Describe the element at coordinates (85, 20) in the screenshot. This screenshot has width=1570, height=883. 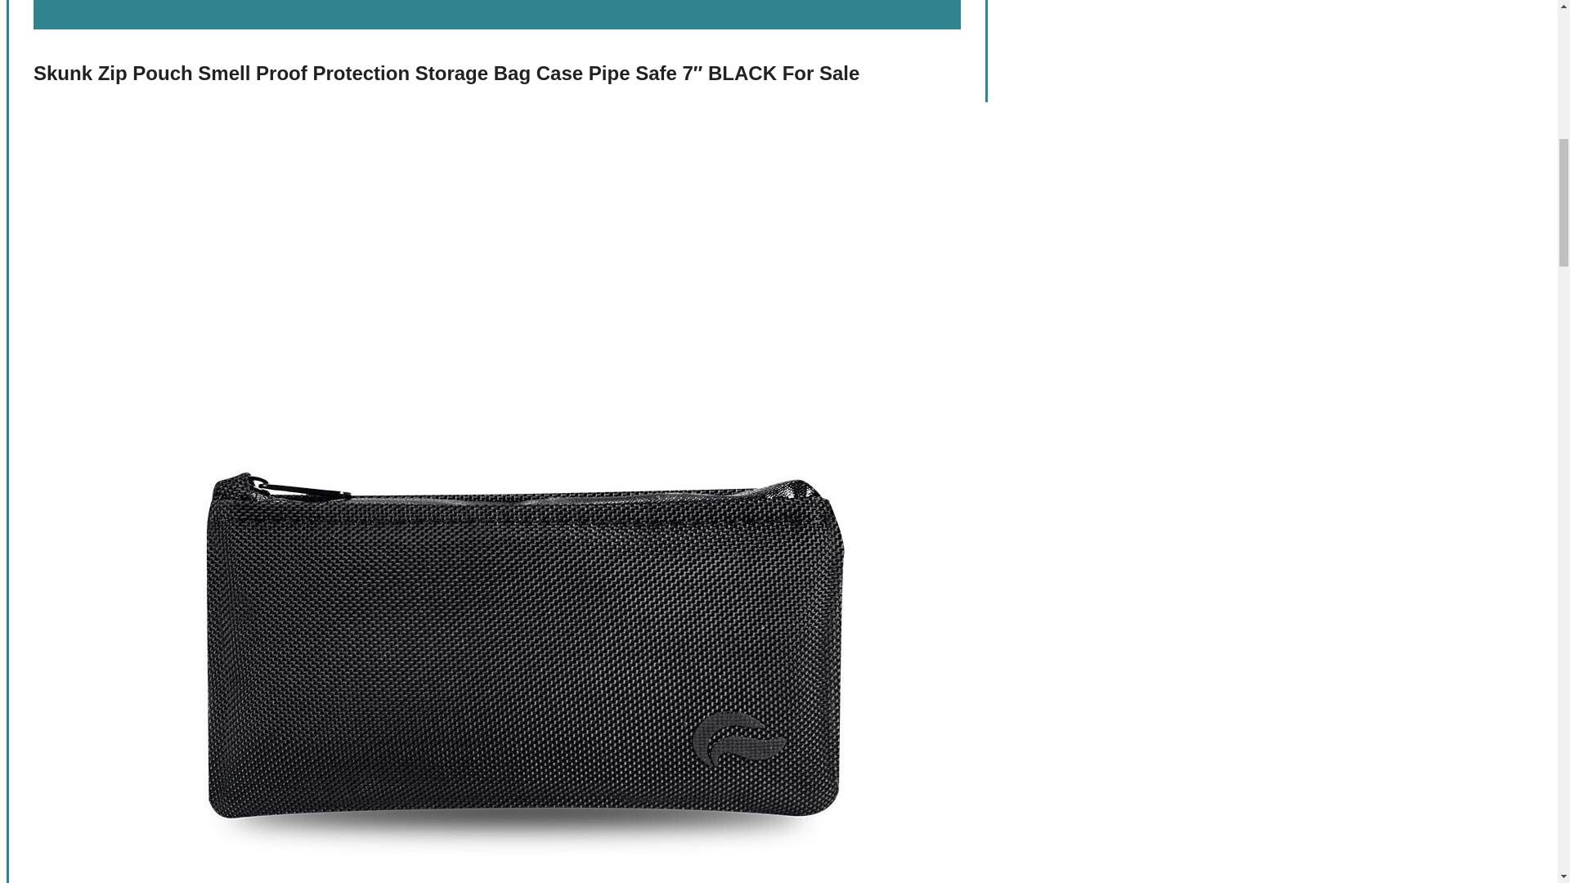
I see `Return to Content` at that location.